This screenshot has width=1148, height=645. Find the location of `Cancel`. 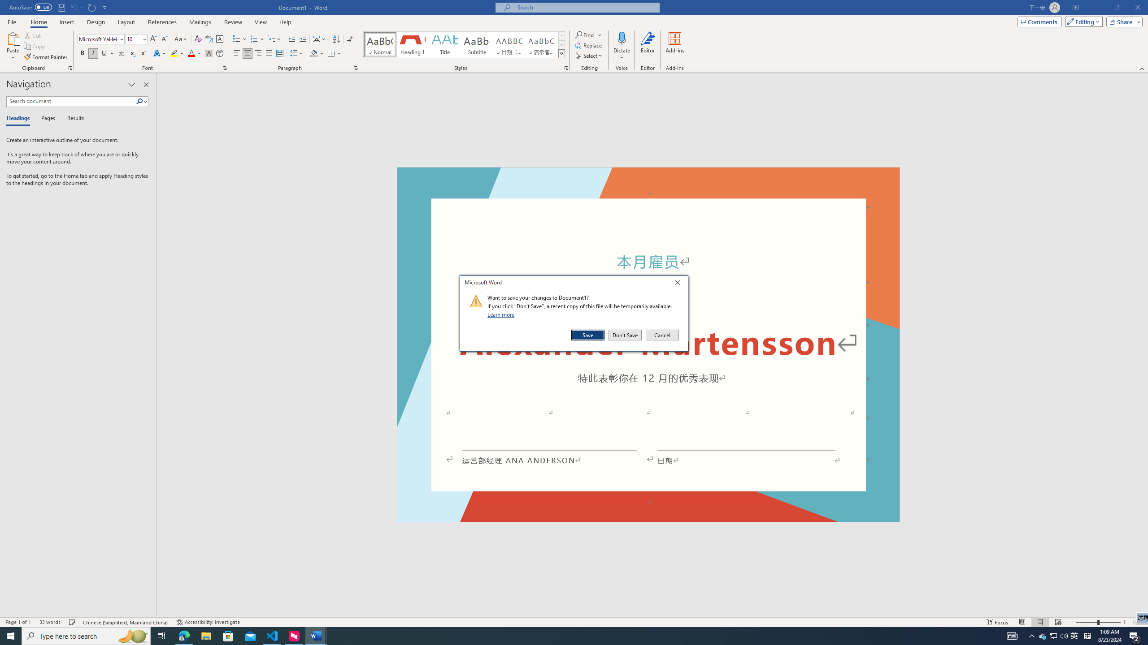

Cancel is located at coordinates (661, 335).